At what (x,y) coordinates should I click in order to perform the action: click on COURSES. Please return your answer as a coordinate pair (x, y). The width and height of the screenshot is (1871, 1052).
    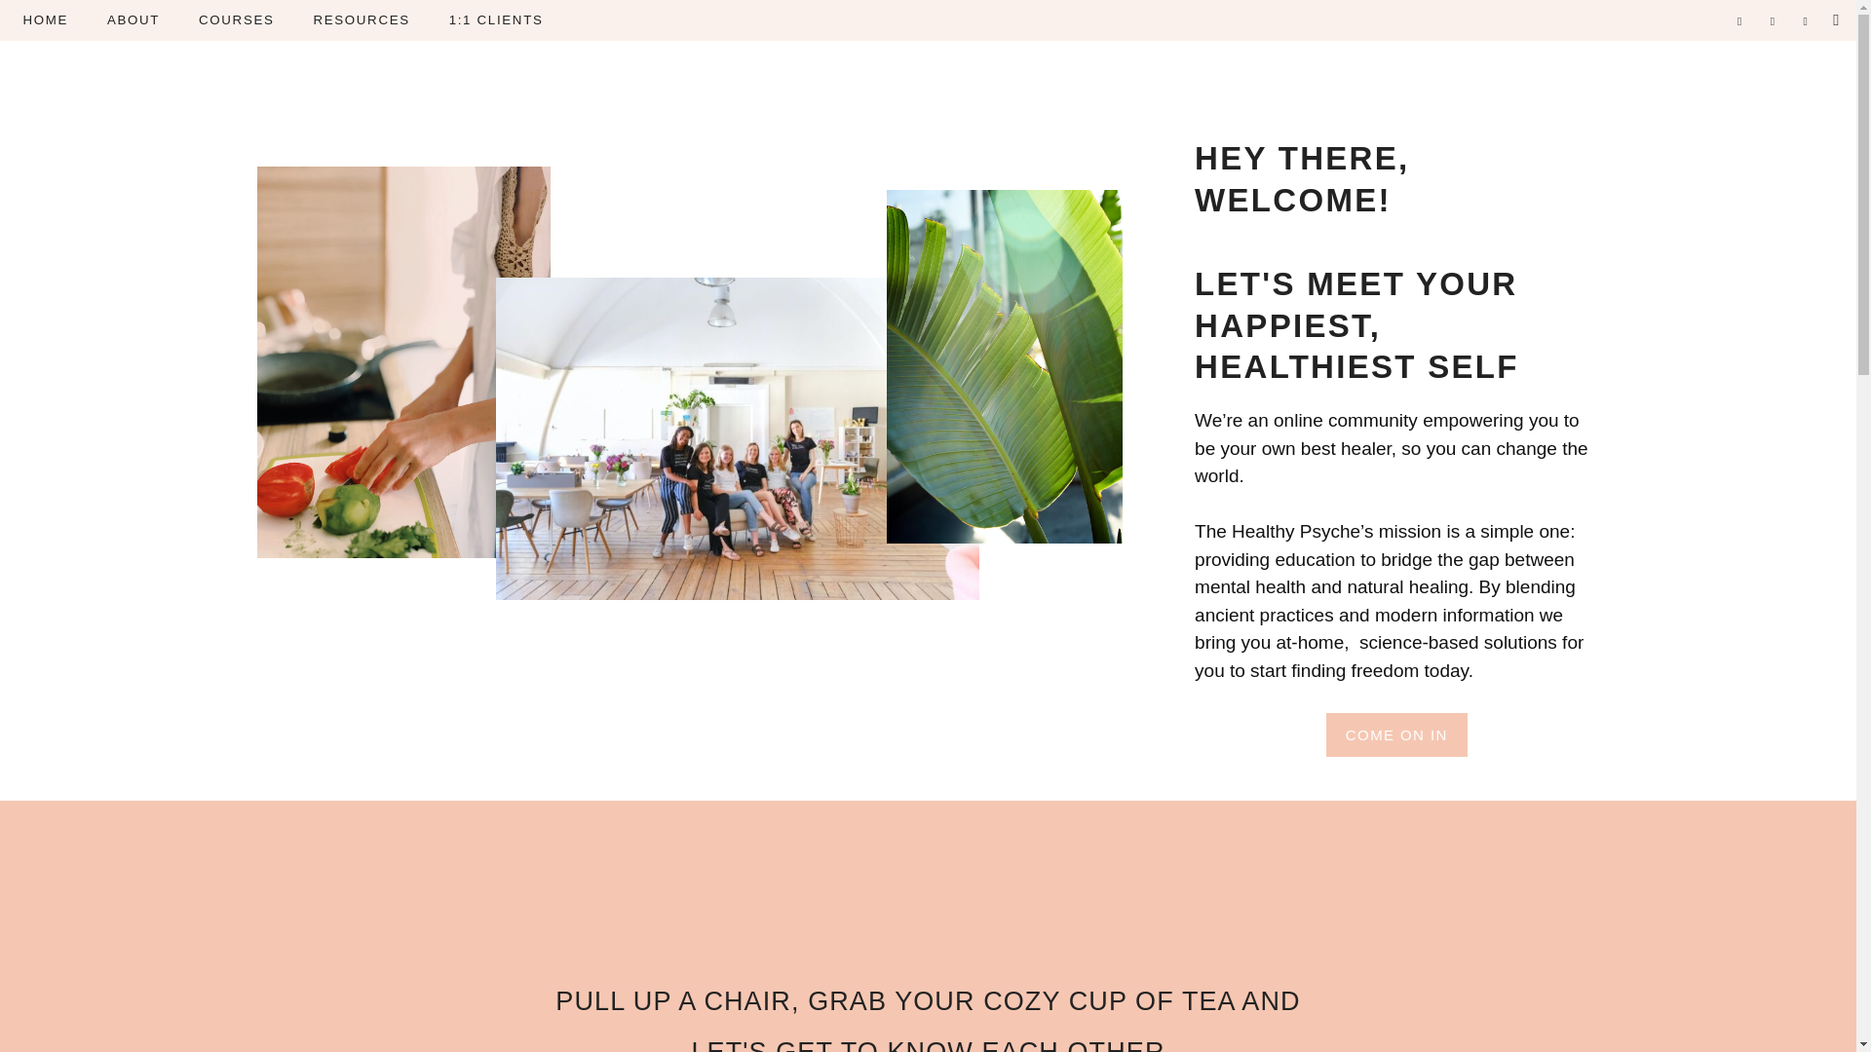
    Looking at the image, I should click on (236, 19).